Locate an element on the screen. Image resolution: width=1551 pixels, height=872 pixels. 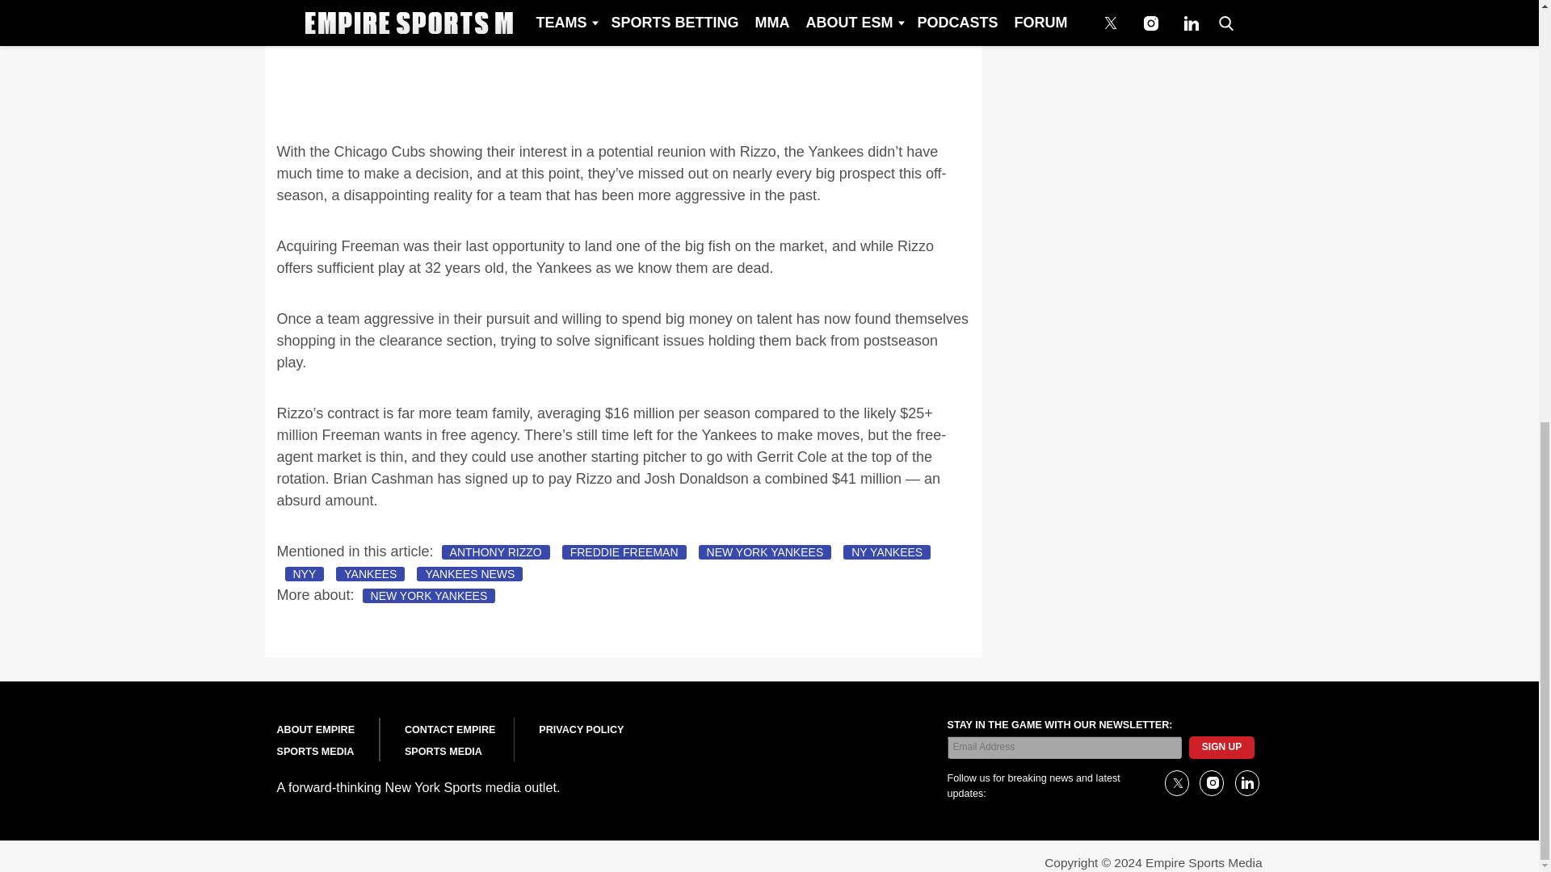
YANKEES is located at coordinates (370, 574).